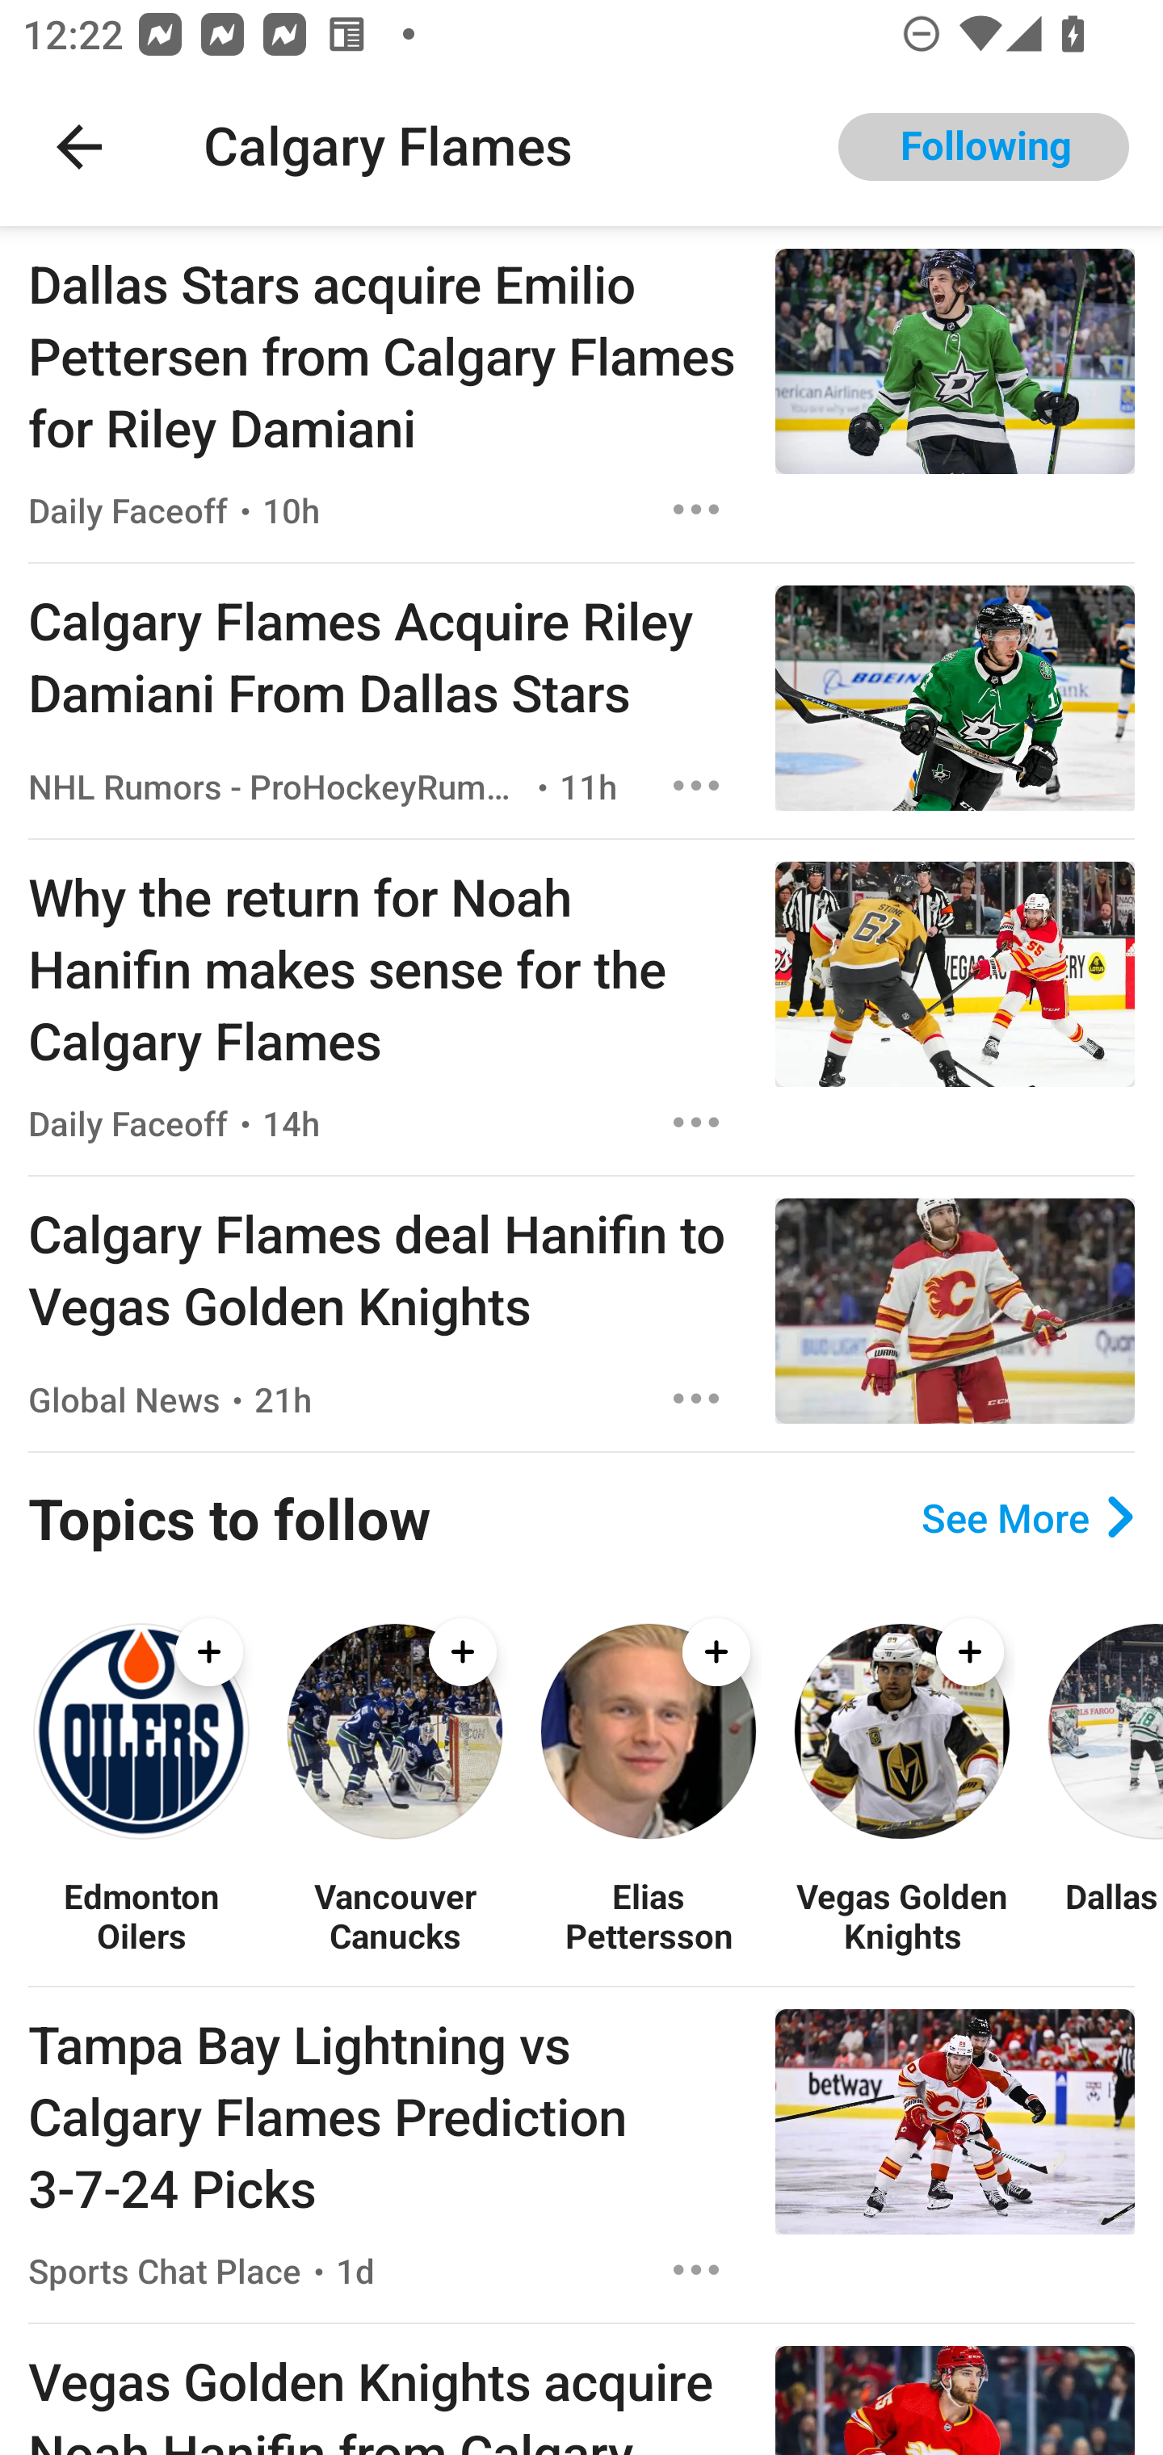 The height and width of the screenshot is (2455, 1163). I want to click on Following, so click(984, 147).